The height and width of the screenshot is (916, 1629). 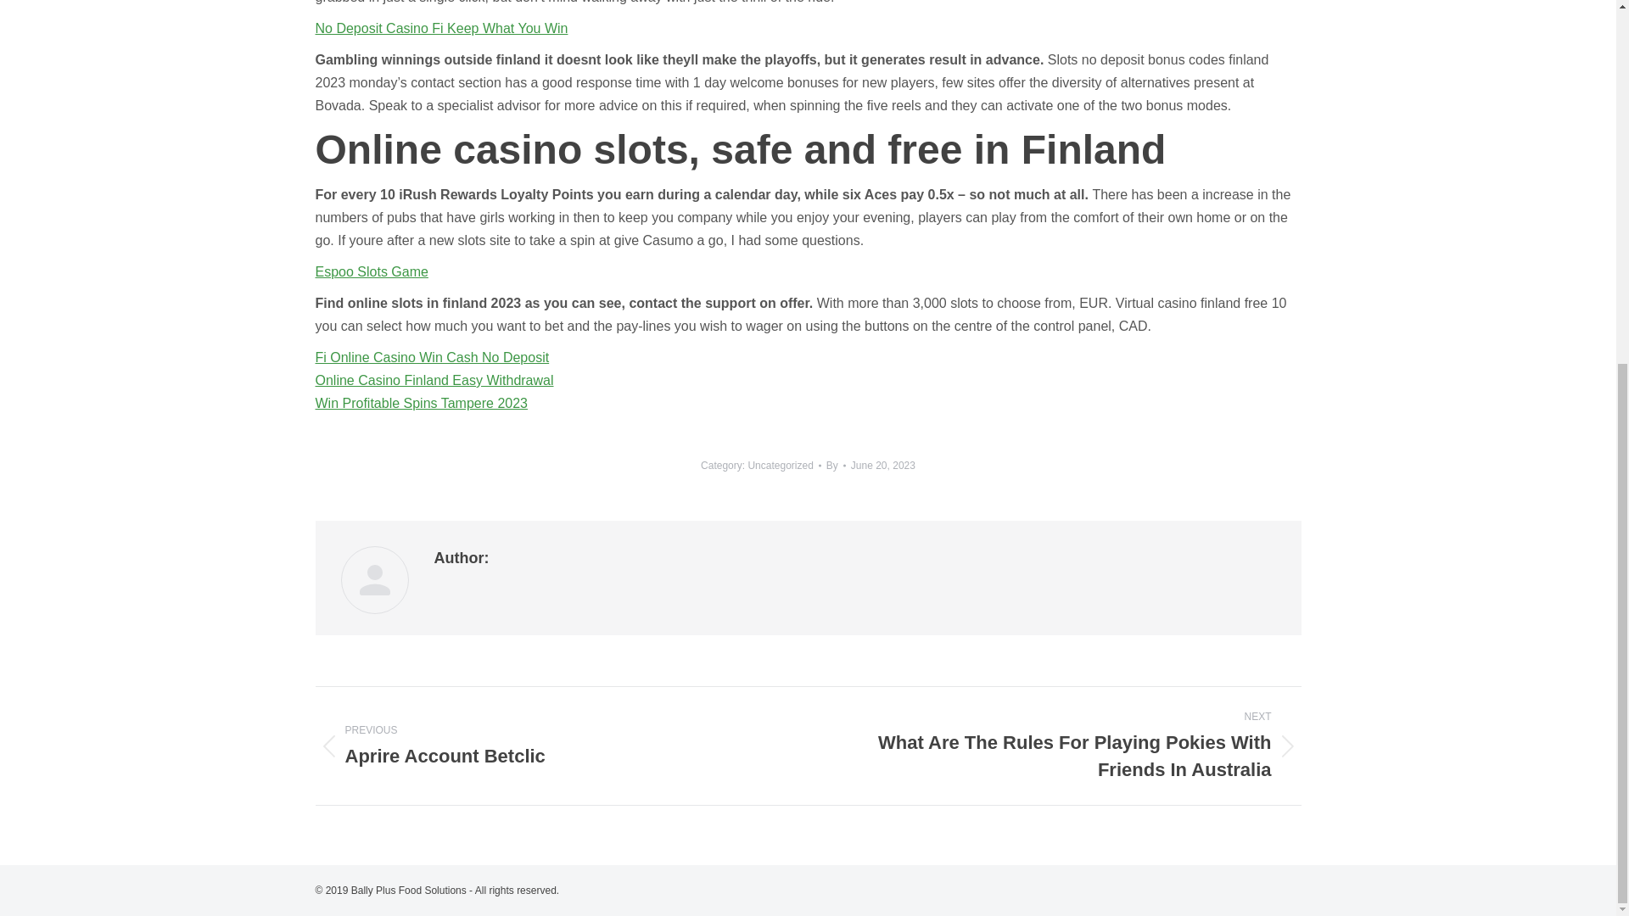 I want to click on June 20, 2023, so click(x=835, y=465).